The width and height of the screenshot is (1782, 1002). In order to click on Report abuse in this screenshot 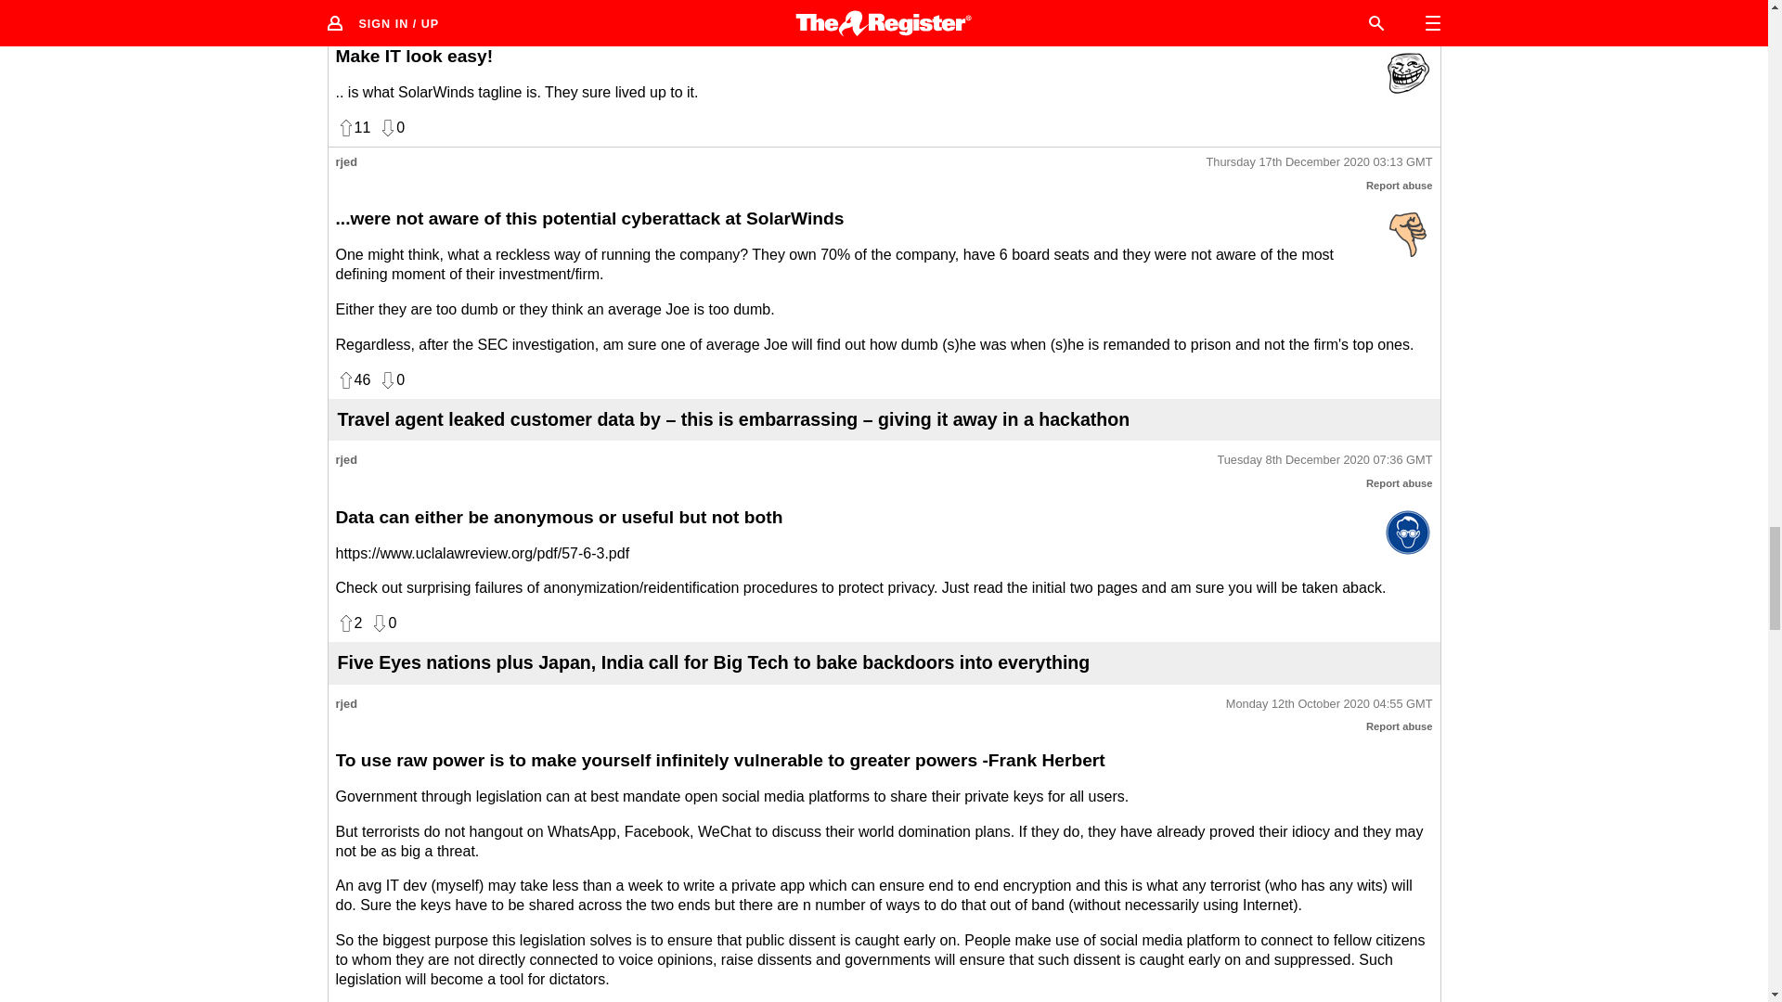, I will do `click(1400, 726)`.